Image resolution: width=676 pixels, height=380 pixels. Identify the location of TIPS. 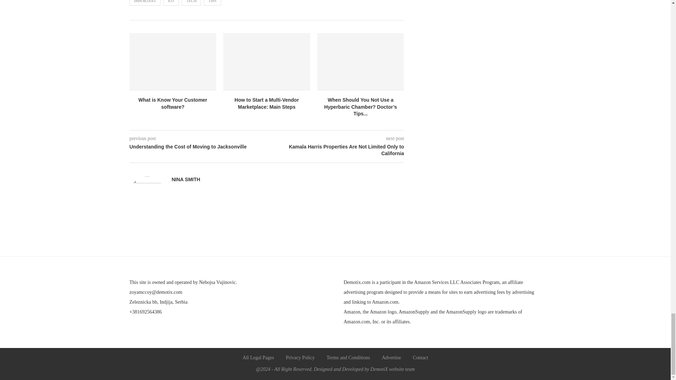
(212, 3).